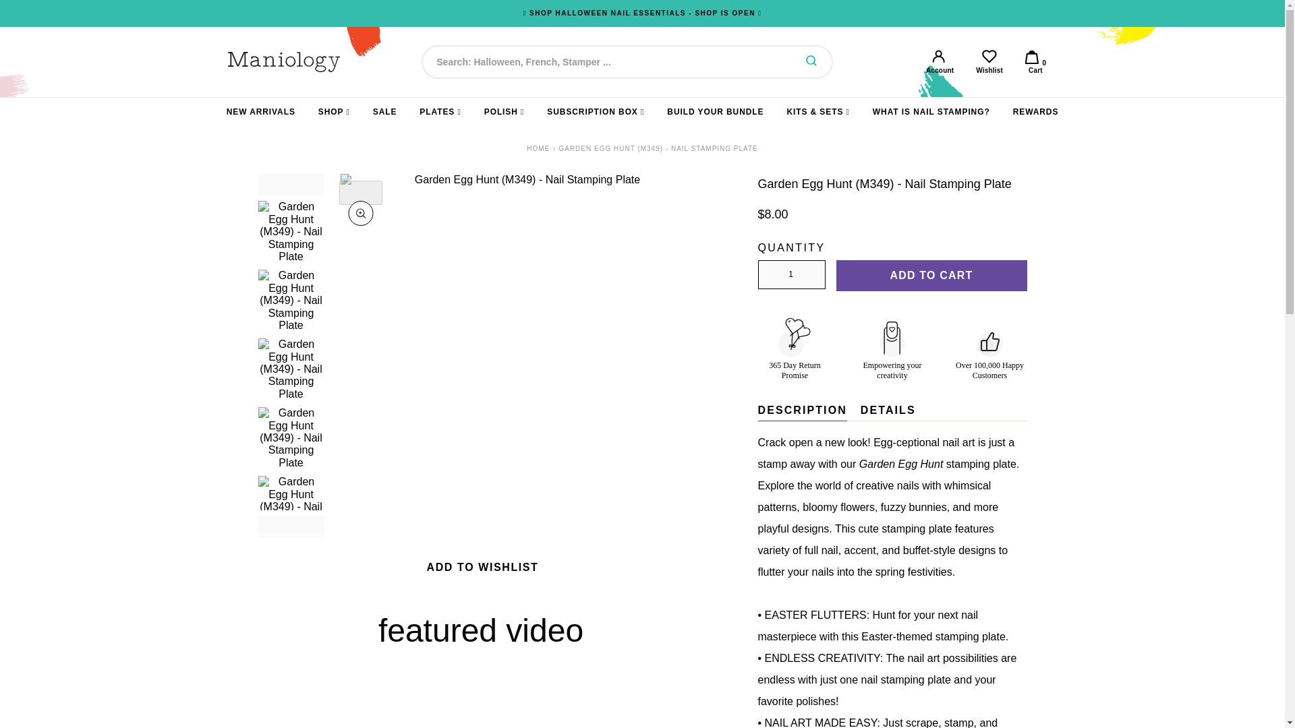  What do you see at coordinates (260, 112) in the screenshot?
I see `NEW ARRIVALS` at bounding box center [260, 112].